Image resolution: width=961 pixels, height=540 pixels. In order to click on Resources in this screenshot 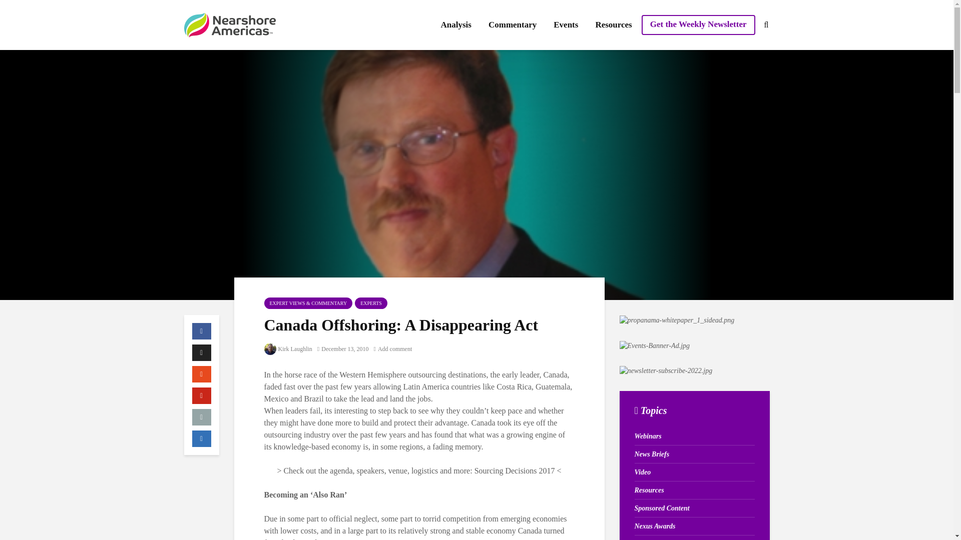, I will do `click(613, 25)`.